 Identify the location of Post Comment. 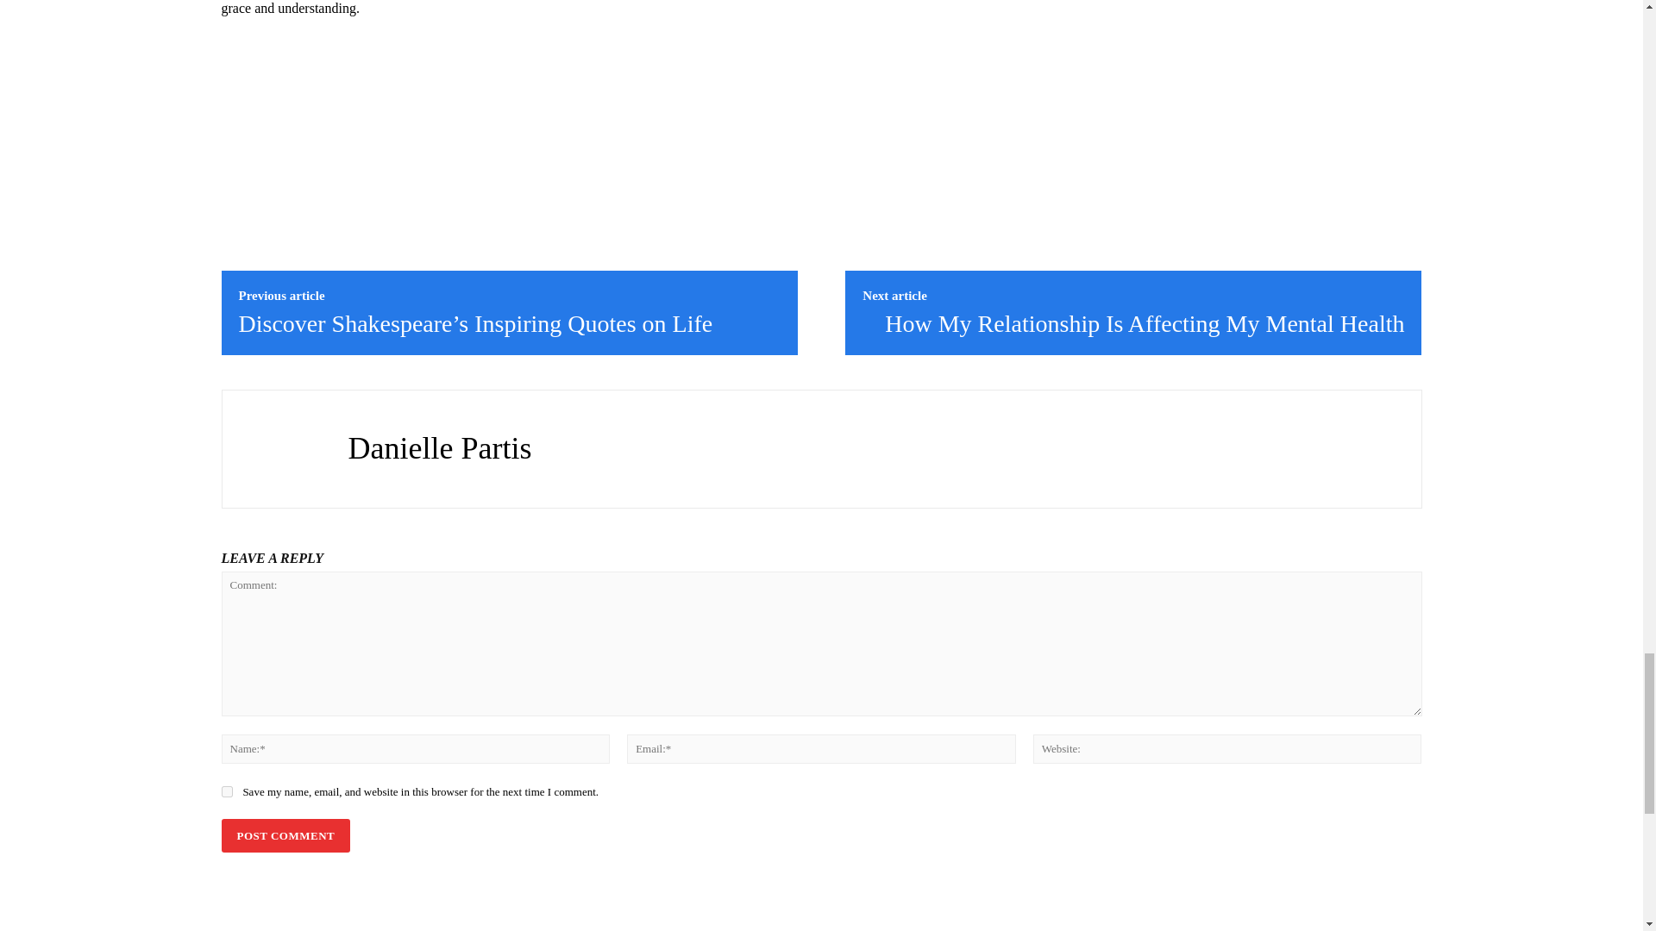
(285, 836).